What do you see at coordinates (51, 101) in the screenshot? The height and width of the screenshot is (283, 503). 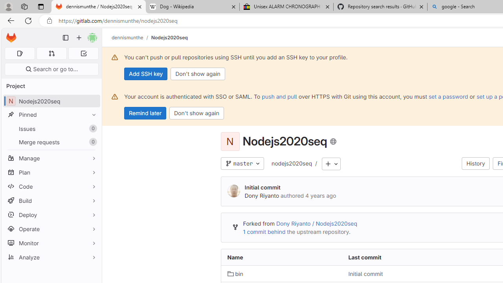 I see `N Nodejs2020seq` at bounding box center [51, 101].